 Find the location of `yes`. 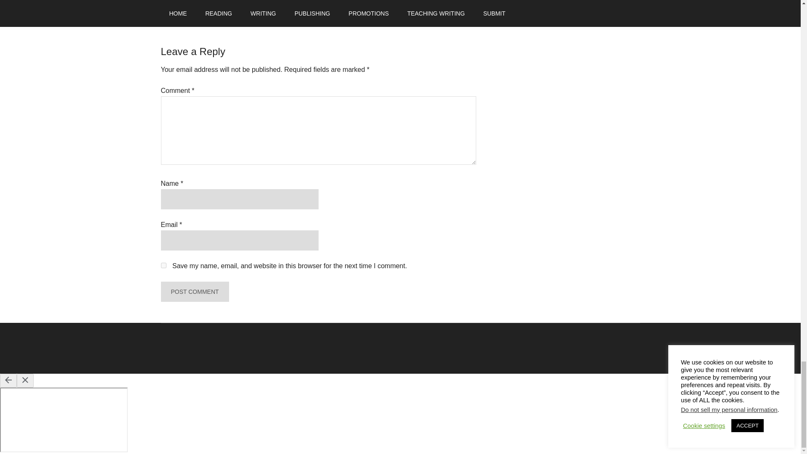

yes is located at coordinates (163, 266).